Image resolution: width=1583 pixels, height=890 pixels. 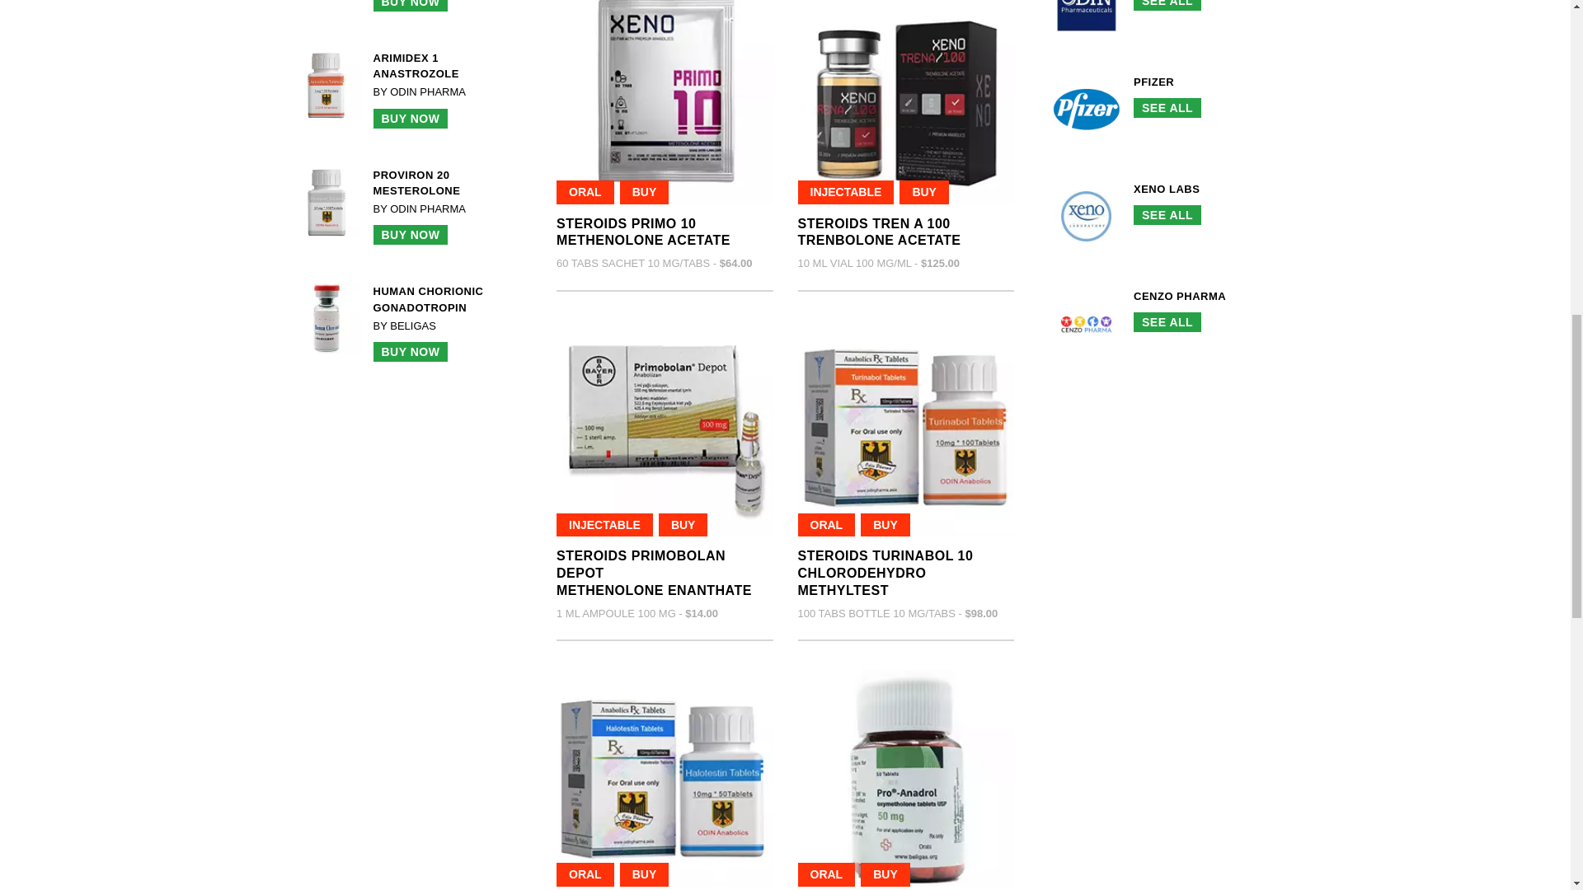 I want to click on Buy Steroids Tren A 100, so click(x=905, y=102).